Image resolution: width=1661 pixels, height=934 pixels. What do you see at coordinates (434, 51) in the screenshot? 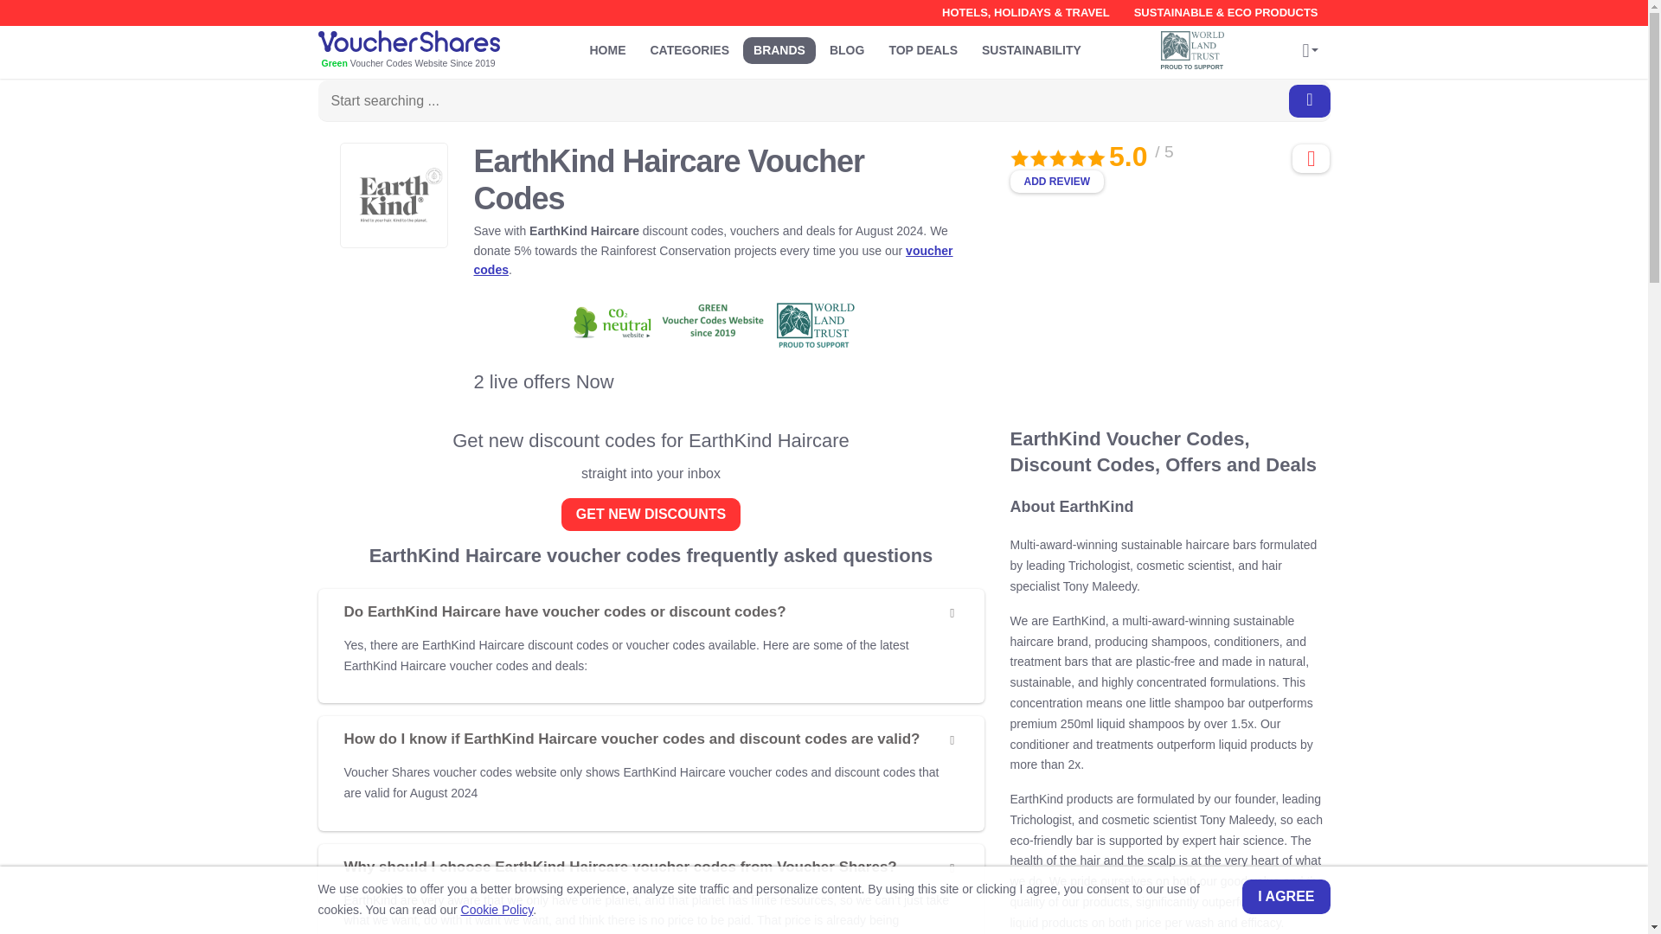
I see `vouchershares.co.uk` at bounding box center [434, 51].